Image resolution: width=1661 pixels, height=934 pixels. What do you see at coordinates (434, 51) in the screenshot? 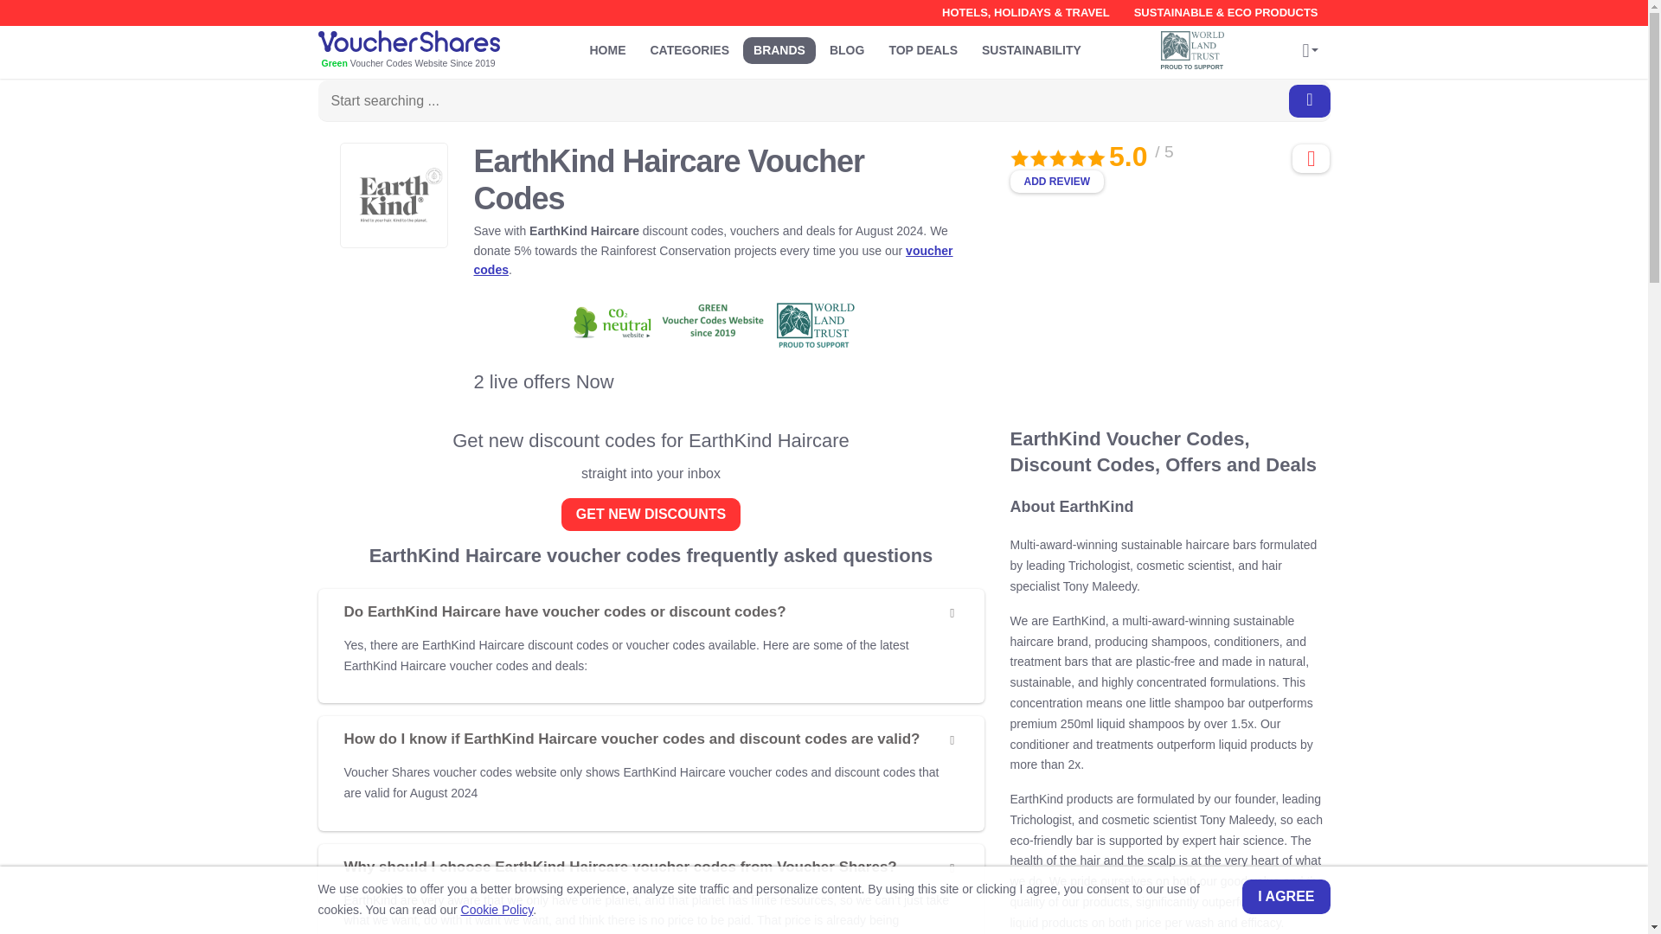
I see `vouchershares.co.uk` at bounding box center [434, 51].